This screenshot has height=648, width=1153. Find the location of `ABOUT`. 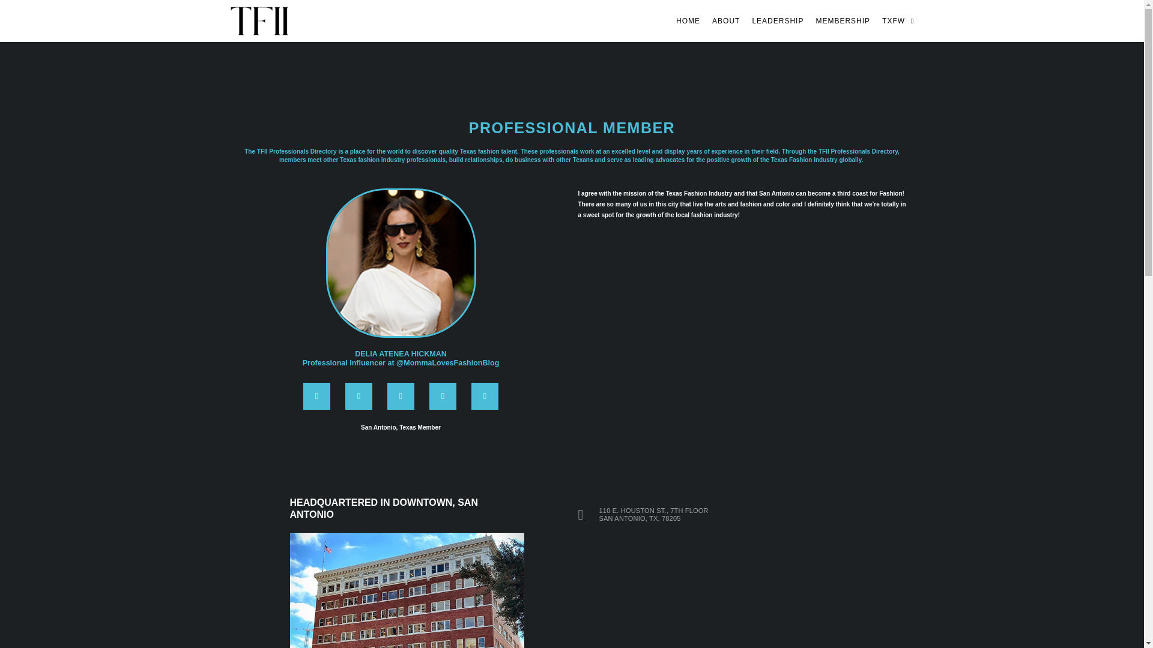

ABOUT is located at coordinates (726, 20).